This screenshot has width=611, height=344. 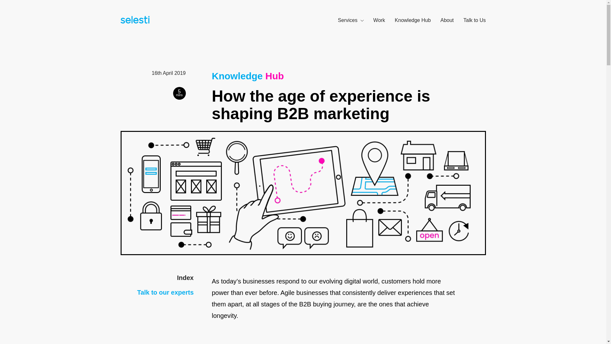 What do you see at coordinates (165, 292) in the screenshot?
I see `Talk to our experts` at bounding box center [165, 292].